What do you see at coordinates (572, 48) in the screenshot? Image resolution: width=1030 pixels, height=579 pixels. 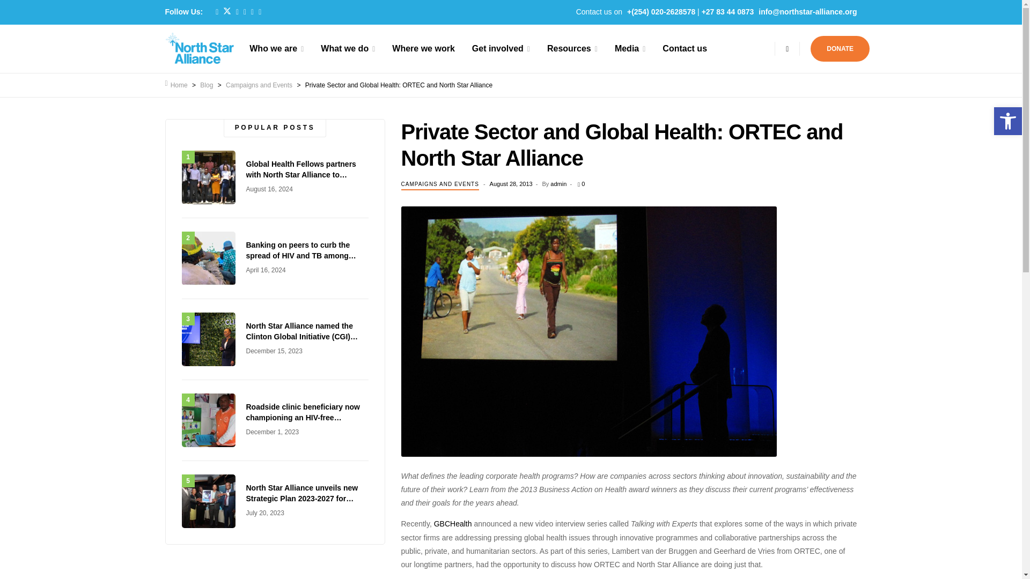 I see `Resources` at bounding box center [572, 48].